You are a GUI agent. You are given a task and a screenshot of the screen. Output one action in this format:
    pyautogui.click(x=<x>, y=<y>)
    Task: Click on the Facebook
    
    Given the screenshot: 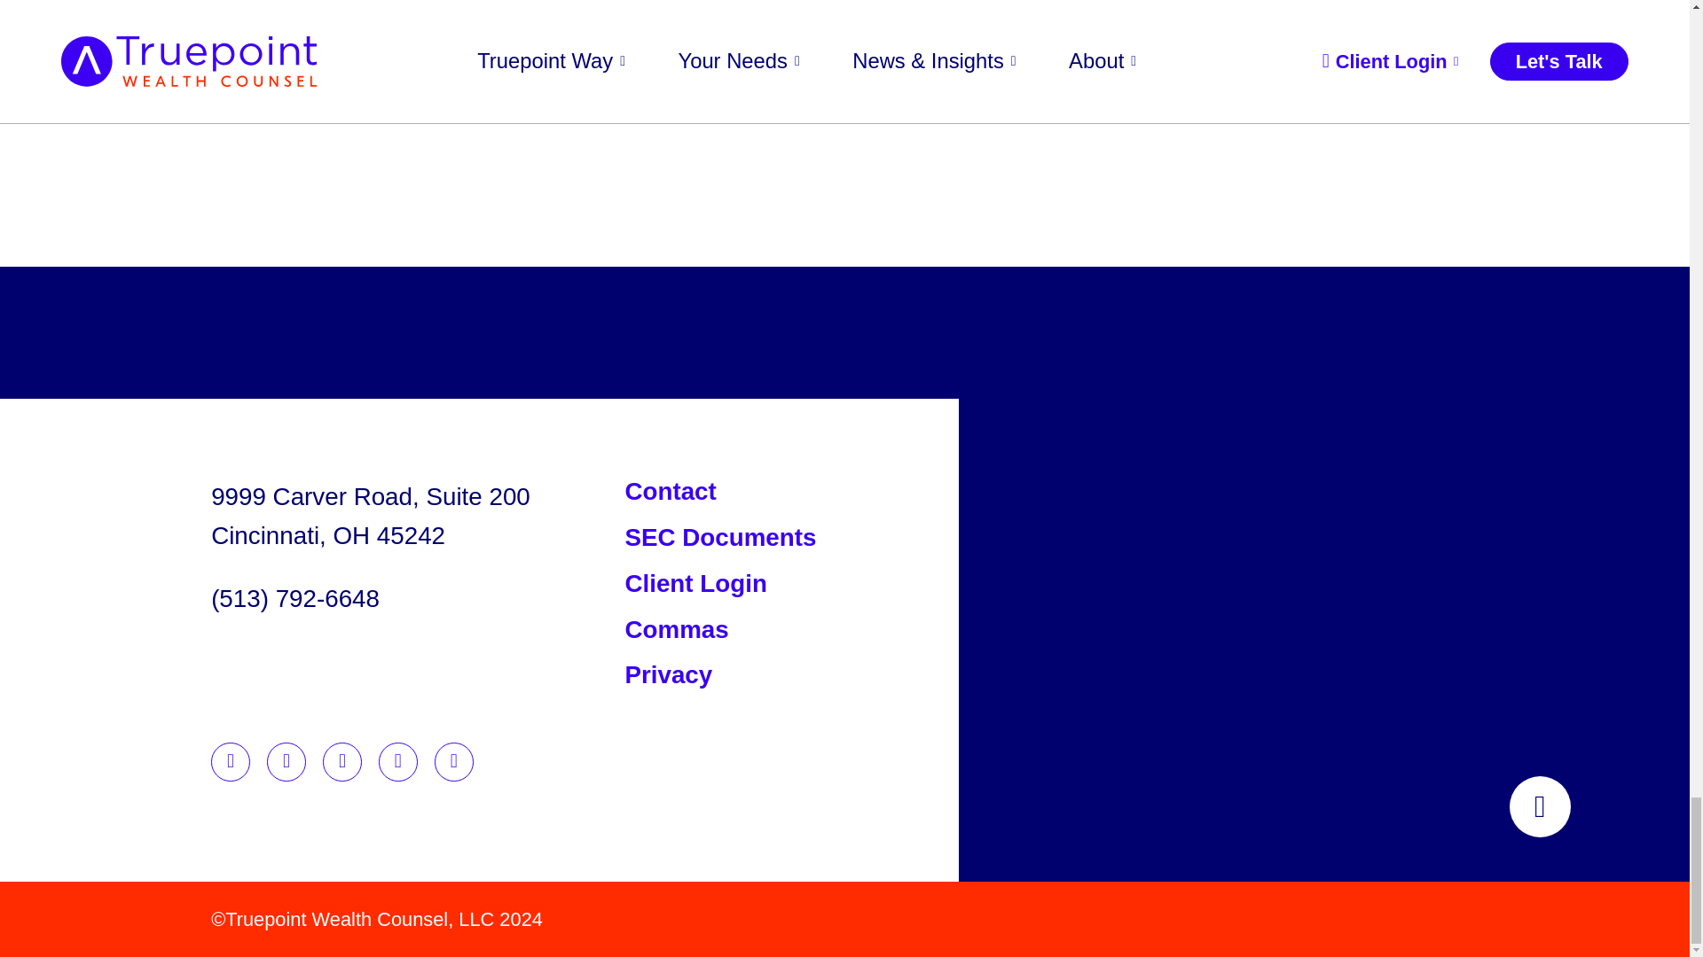 What is the action you would take?
    pyautogui.click(x=286, y=762)
    